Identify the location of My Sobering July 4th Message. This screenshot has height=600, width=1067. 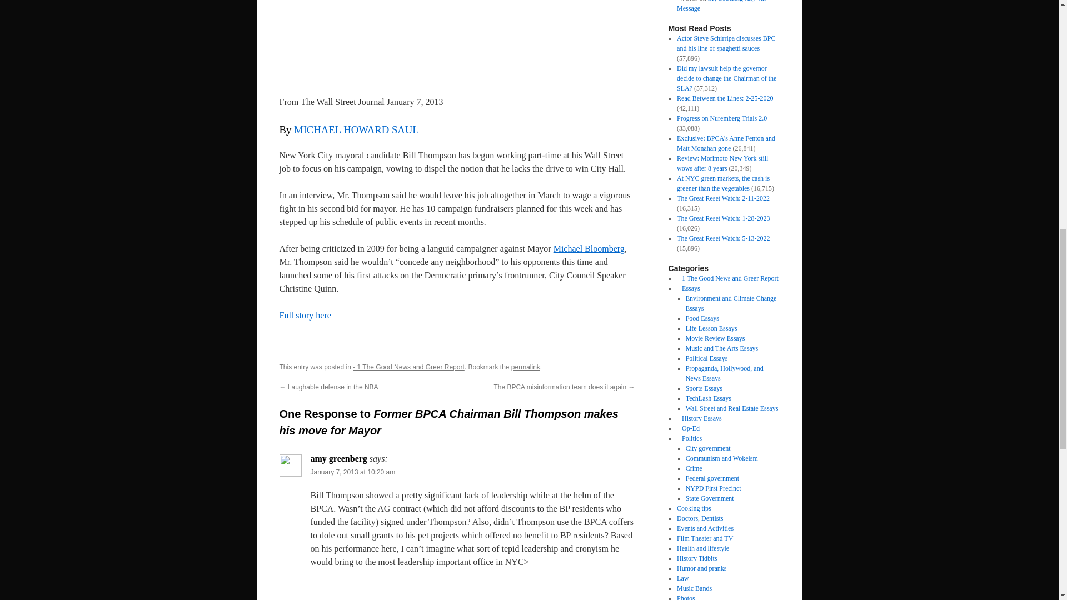
(721, 6).